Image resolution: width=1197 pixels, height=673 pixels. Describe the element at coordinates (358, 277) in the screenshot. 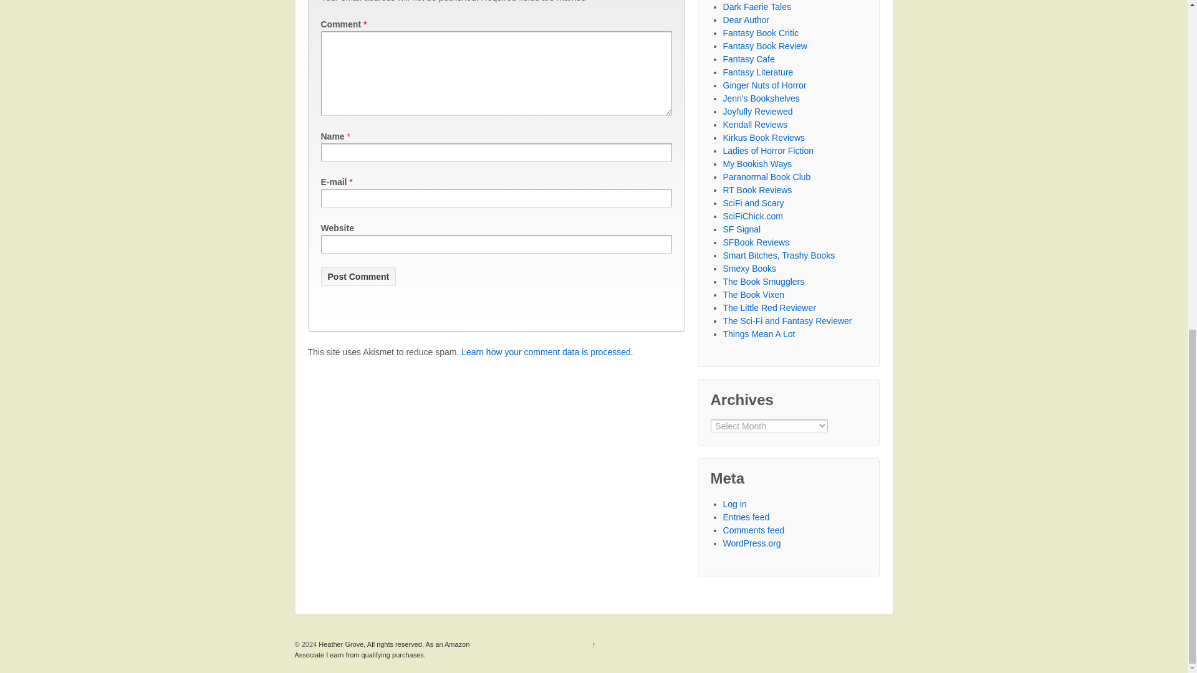

I see `Post Comment` at that location.